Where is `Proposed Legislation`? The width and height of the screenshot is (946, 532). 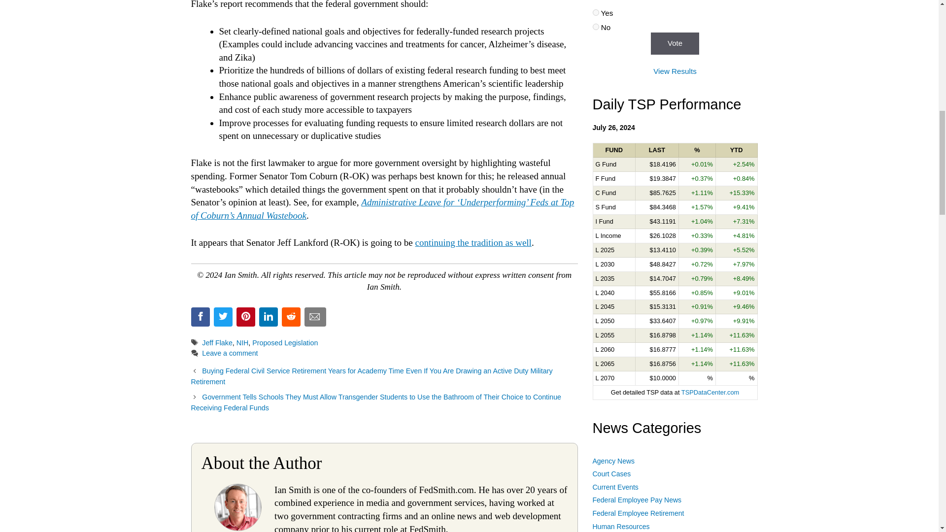 Proposed Legislation is located at coordinates (285, 343).